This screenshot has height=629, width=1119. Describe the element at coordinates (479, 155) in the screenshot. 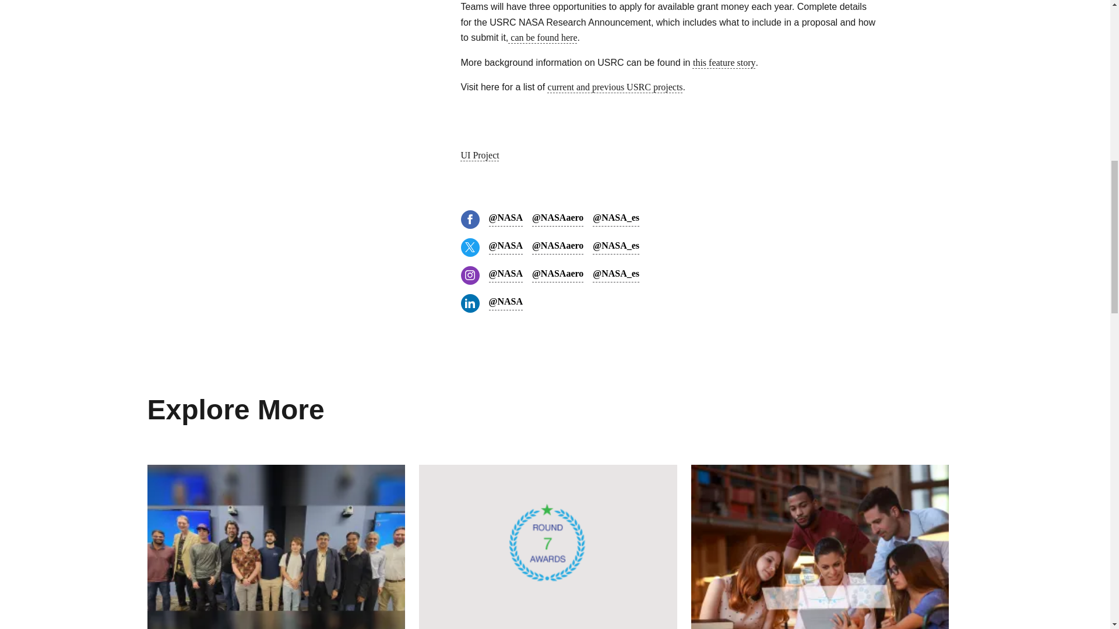

I see `UI Project` at that location.